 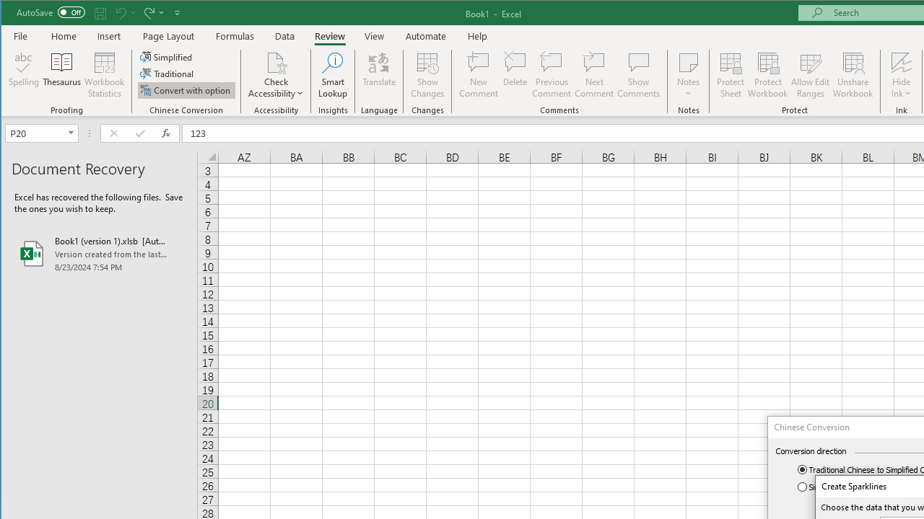 I want to click on Smart Lookup, so click(x=333, y=75).